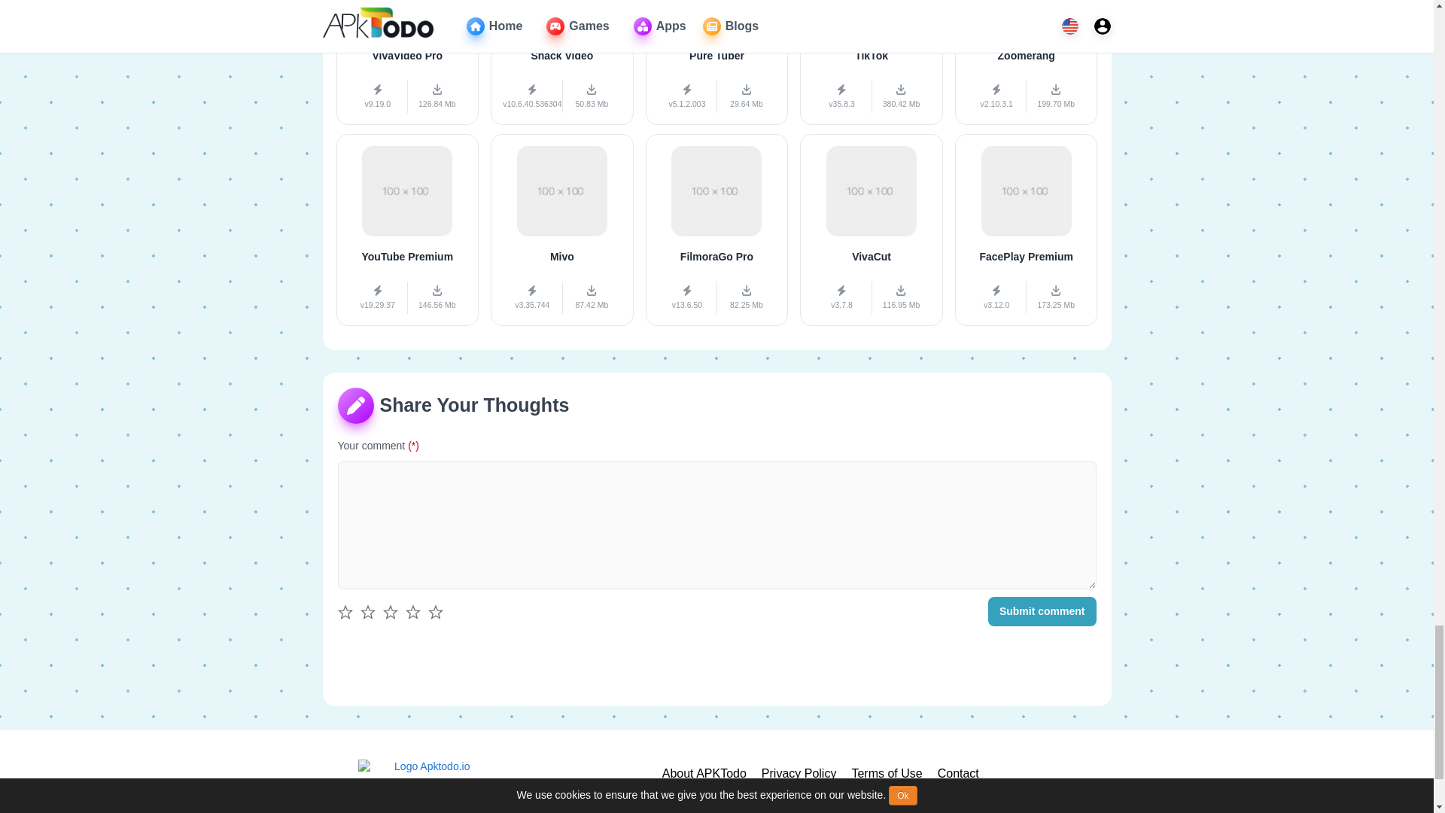 The image size is (1445, 813). What do you see at coordinates (872, 230) in the screenshot?
I see `VivaCut` at bounding box center [872, 230].